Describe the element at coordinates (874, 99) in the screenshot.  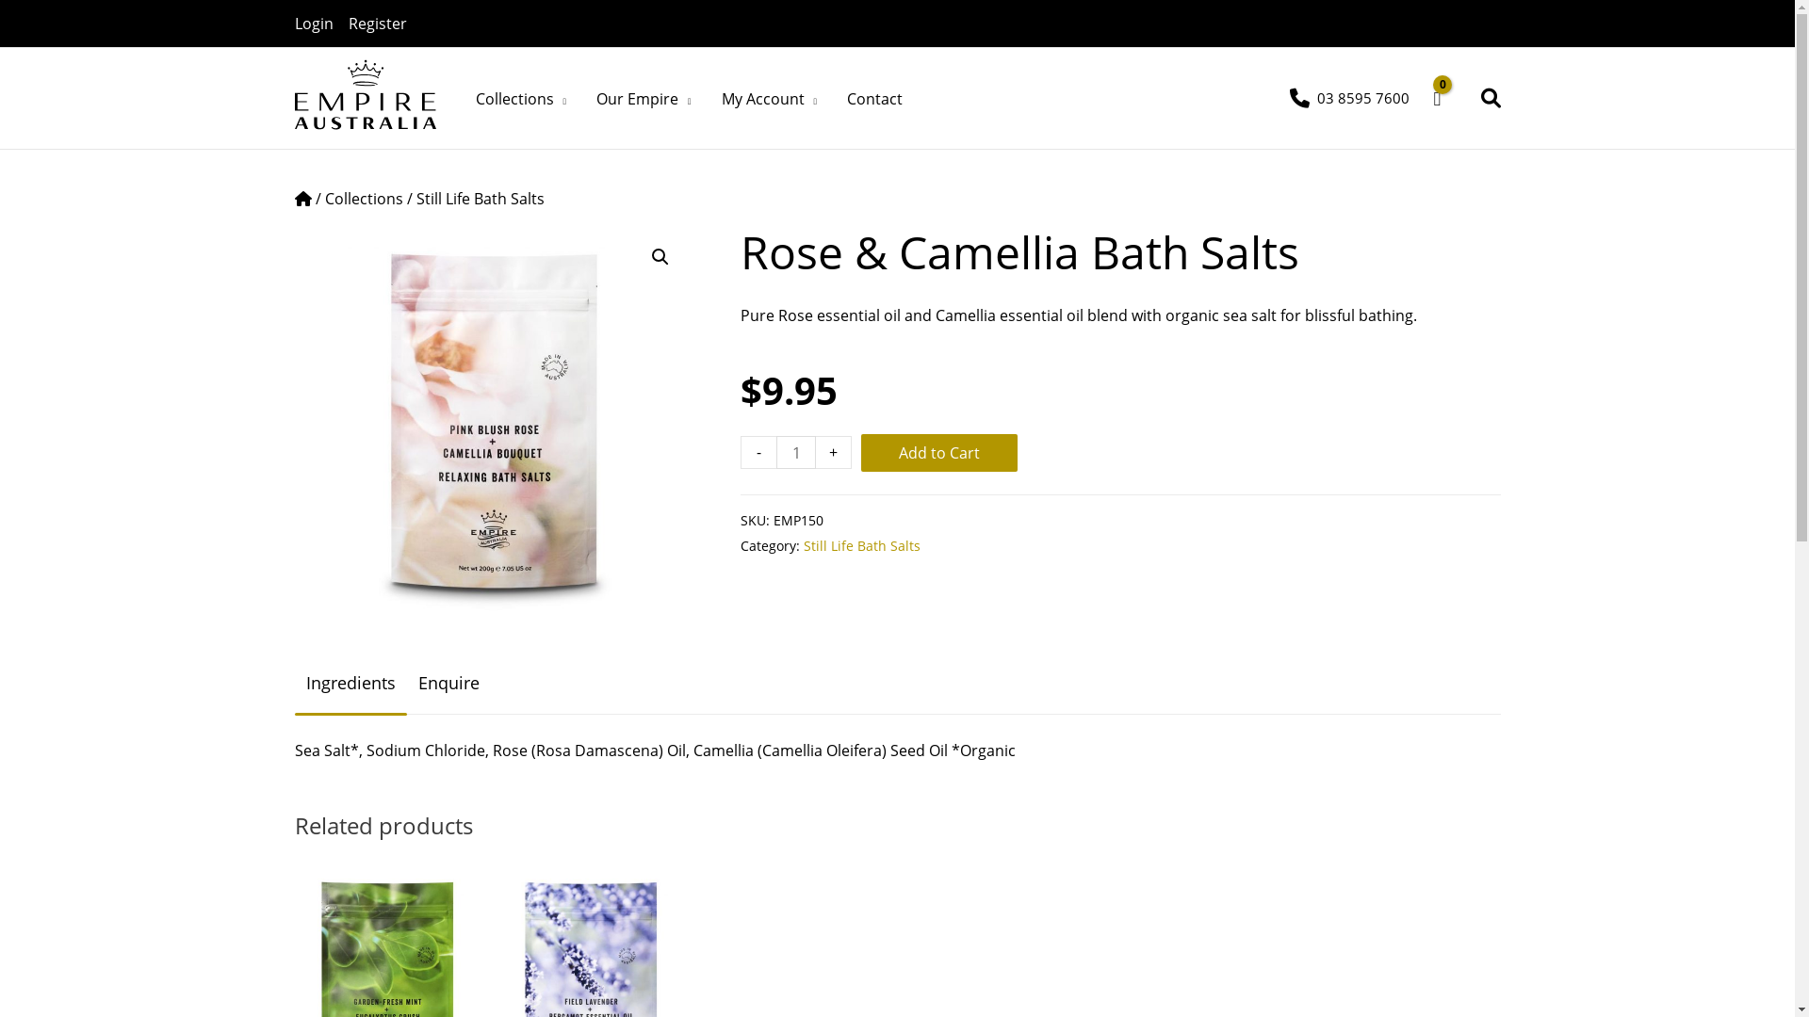
I see `Contact` at that location.